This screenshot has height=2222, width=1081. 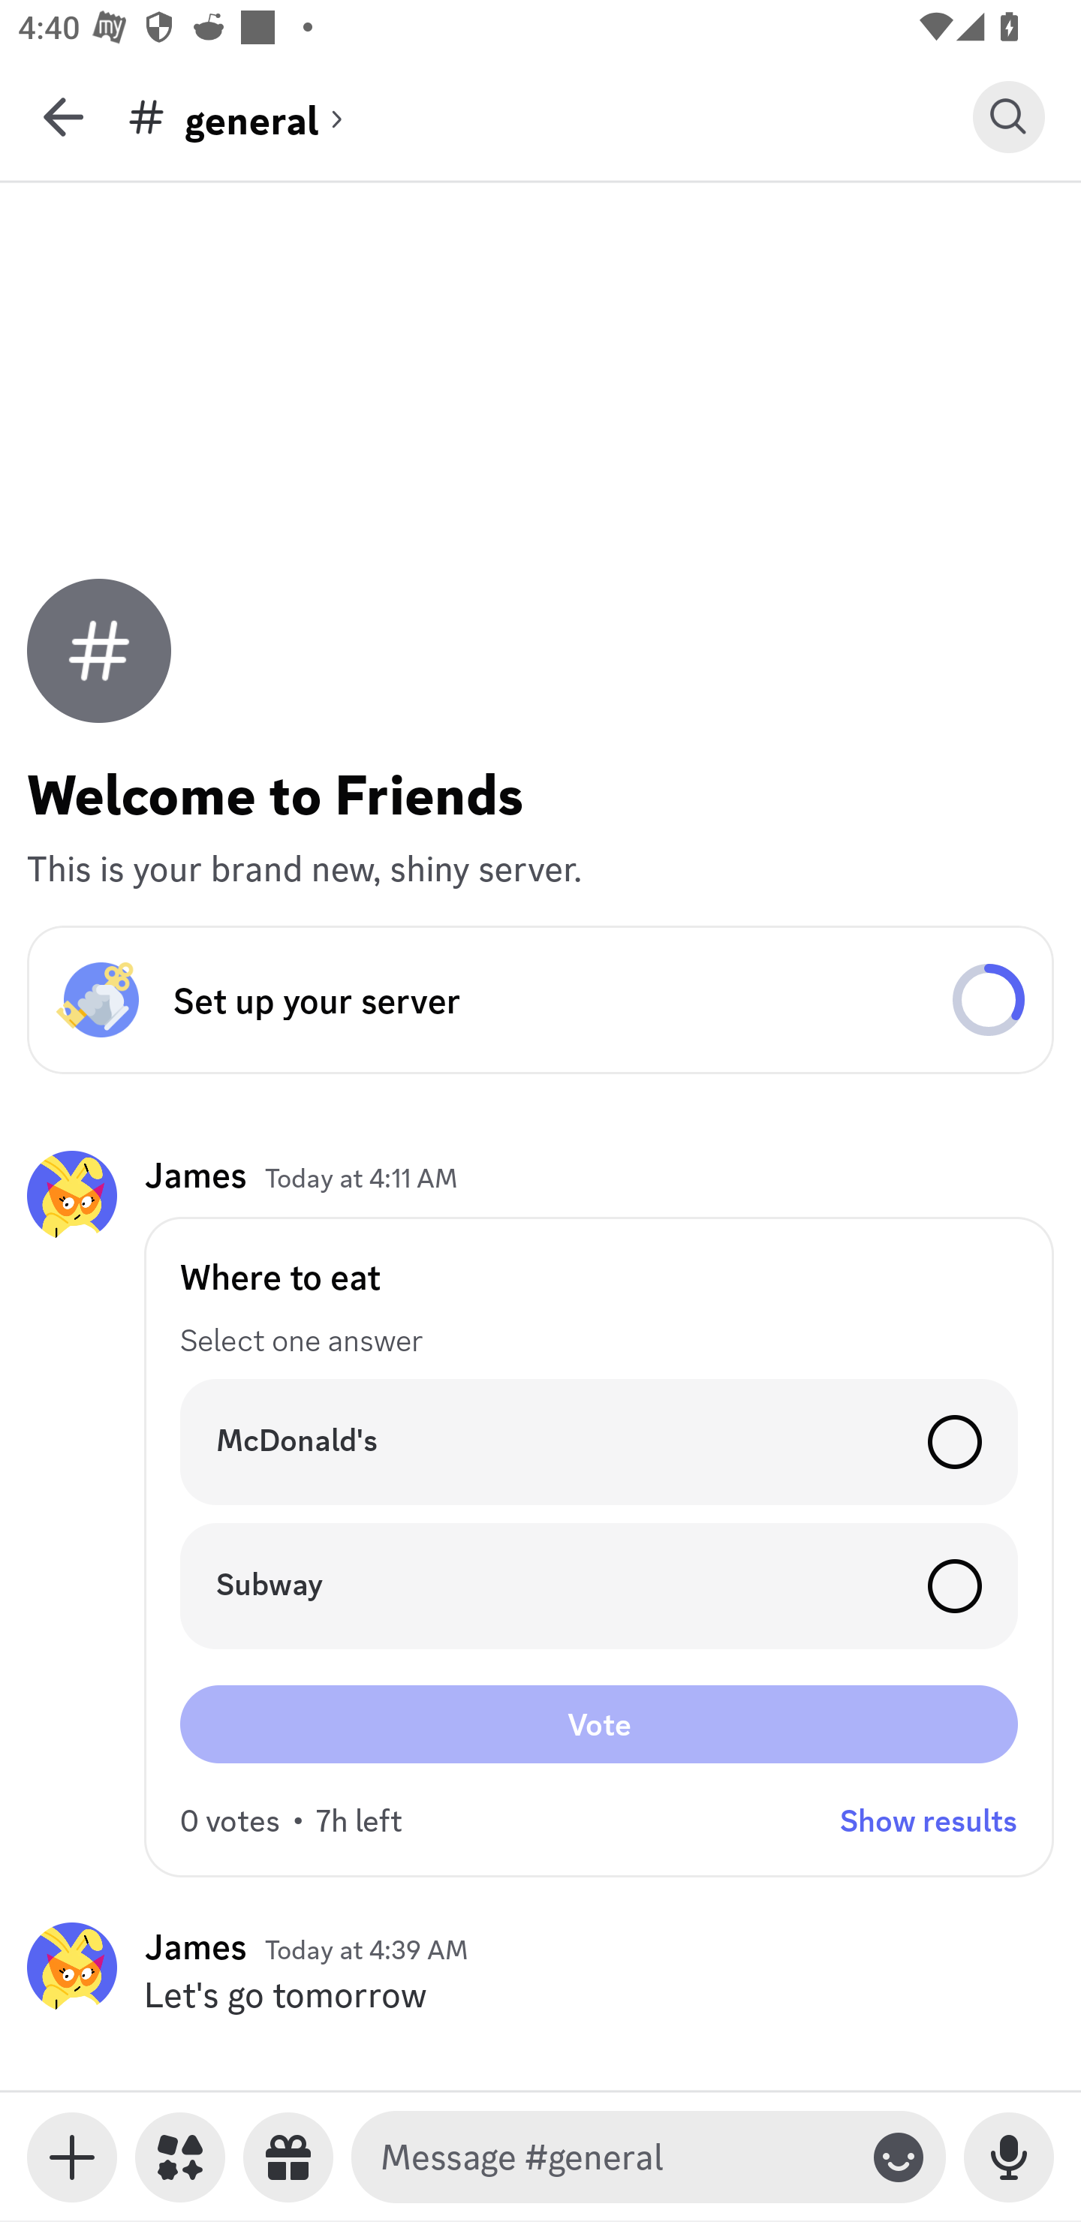 What do you see at coordinates (180, 2157) in the screenshot?
I see `Apps` at bounding box center [180, 2157].